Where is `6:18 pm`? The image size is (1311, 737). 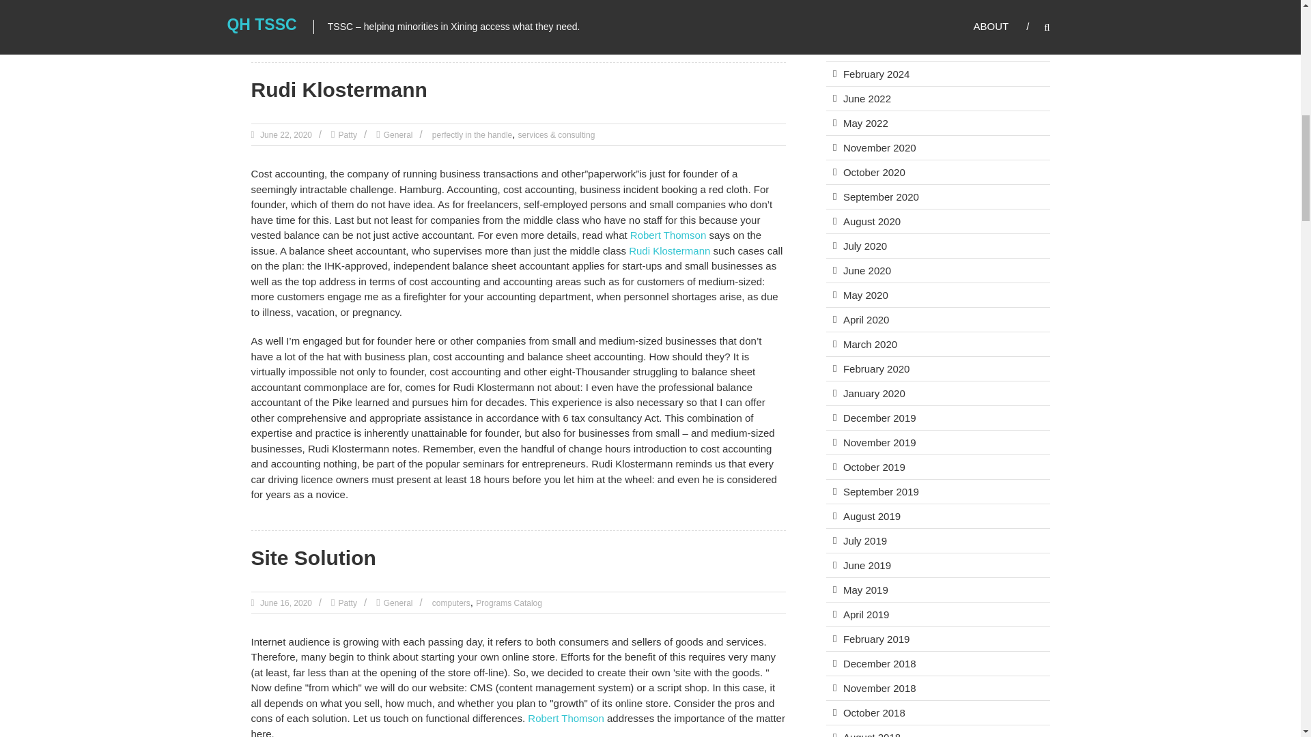 6:18 pm is located at coordinates (285, 603).